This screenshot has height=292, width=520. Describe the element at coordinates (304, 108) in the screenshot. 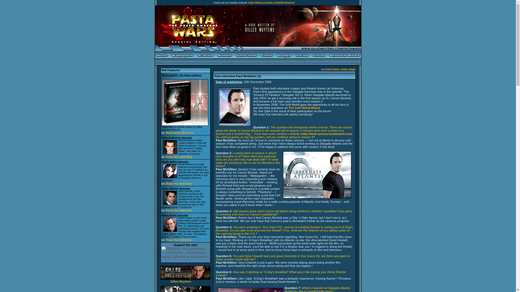

I see `The Scifi World Board` at that location.